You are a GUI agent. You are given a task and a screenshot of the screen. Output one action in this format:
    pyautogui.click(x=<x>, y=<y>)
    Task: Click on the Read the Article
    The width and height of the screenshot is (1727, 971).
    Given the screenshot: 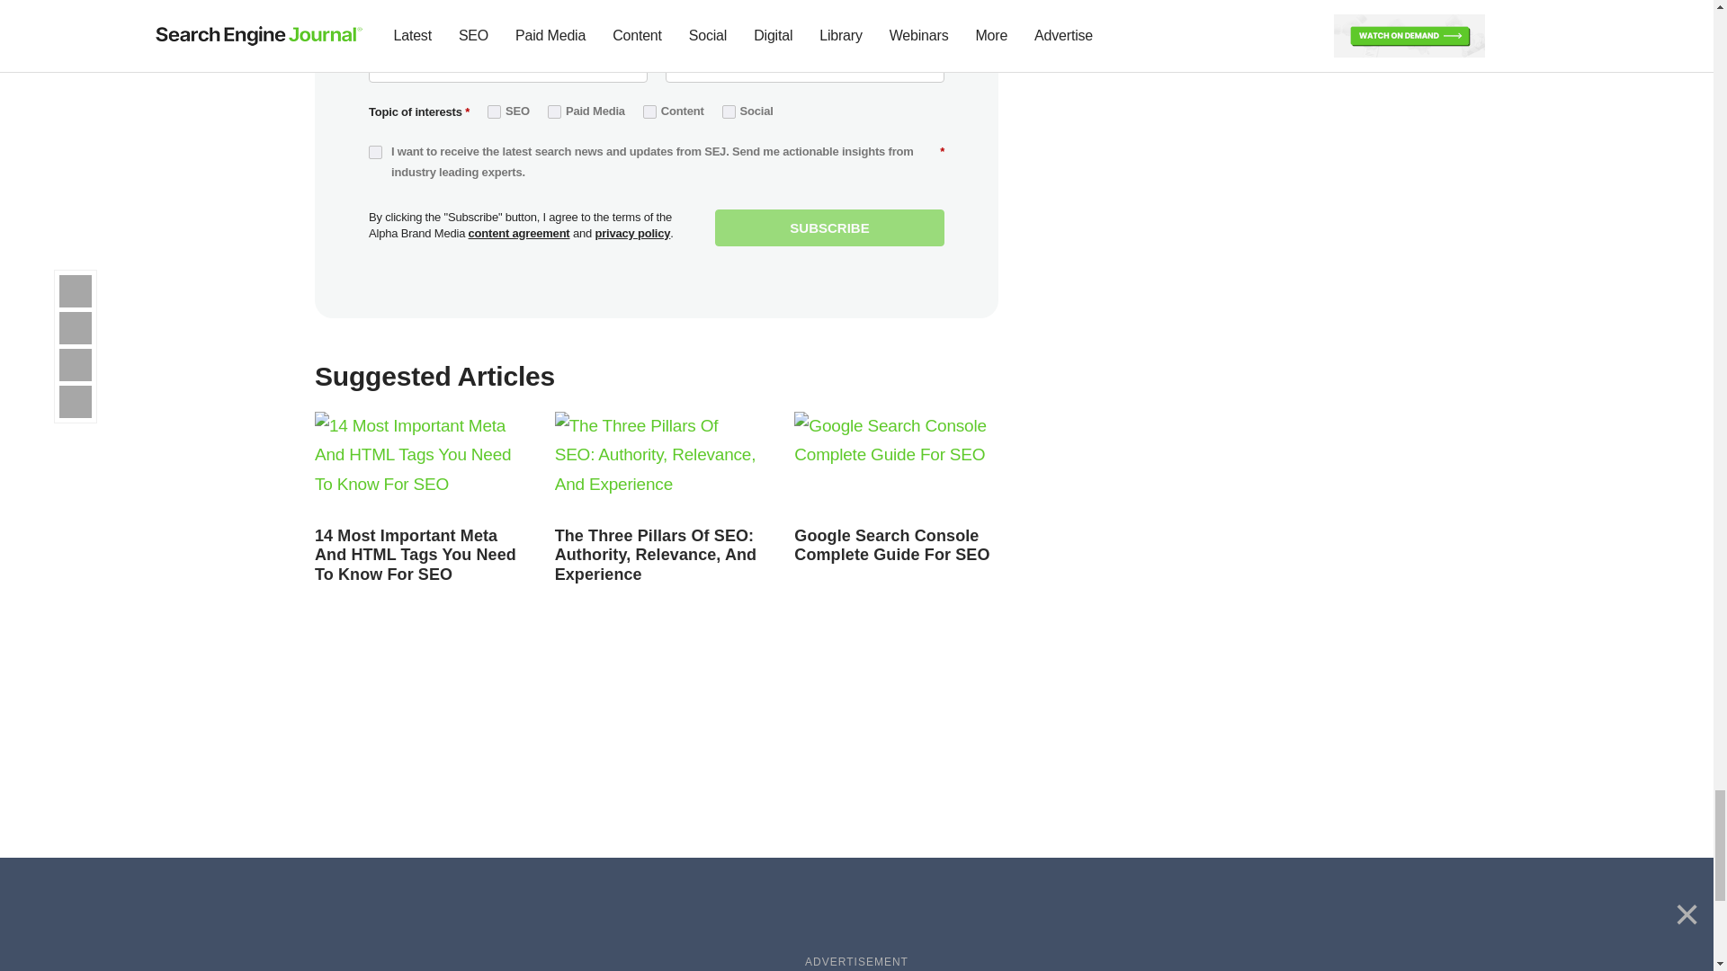 What is the action you would take?
    pyautogui.click(x=416, y=464)
    